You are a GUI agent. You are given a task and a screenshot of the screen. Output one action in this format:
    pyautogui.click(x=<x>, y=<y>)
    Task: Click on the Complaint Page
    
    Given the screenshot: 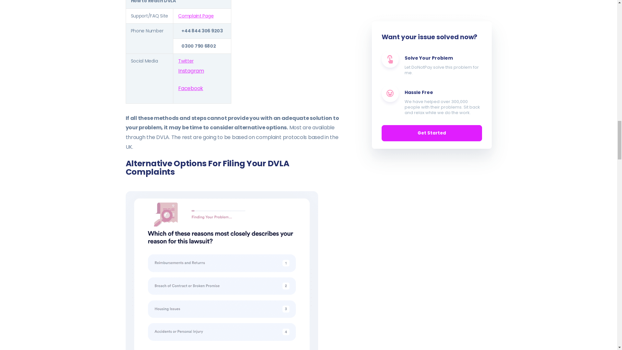 What is the action you would take?
    pyautogui.click(x=196, y=16)
    